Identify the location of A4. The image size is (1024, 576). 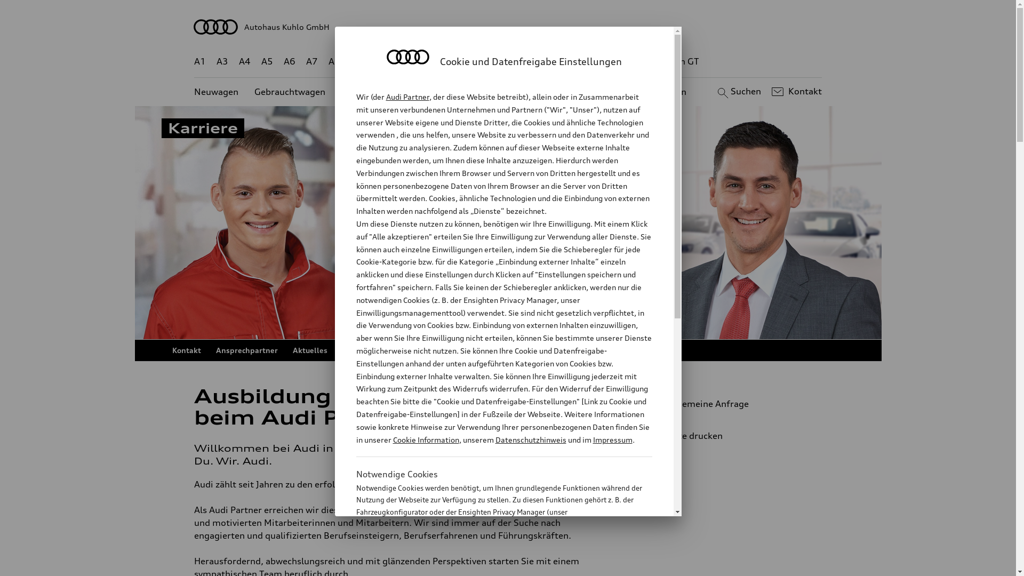
(245, 62).